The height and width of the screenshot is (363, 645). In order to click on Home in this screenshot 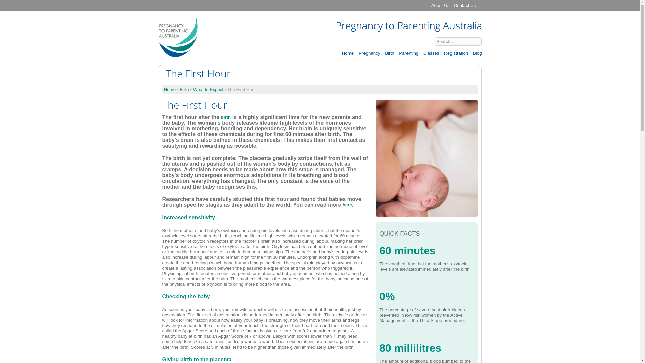, I will do `click(178, 54)`.